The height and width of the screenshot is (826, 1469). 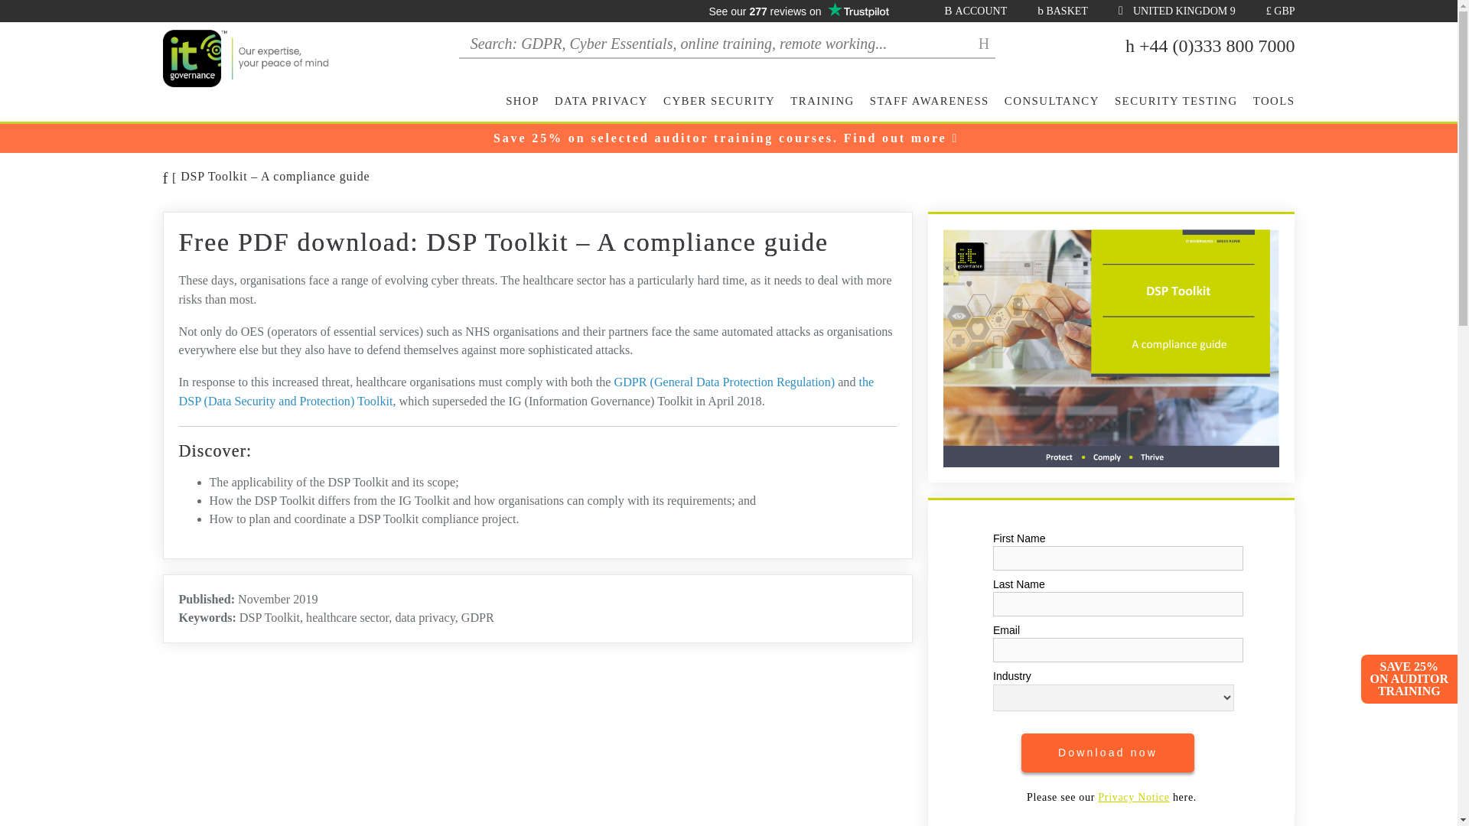 What do you see at coordinates (522, 108) in the screenshot?
I see `SHOP` at bounding box center [522, 108].